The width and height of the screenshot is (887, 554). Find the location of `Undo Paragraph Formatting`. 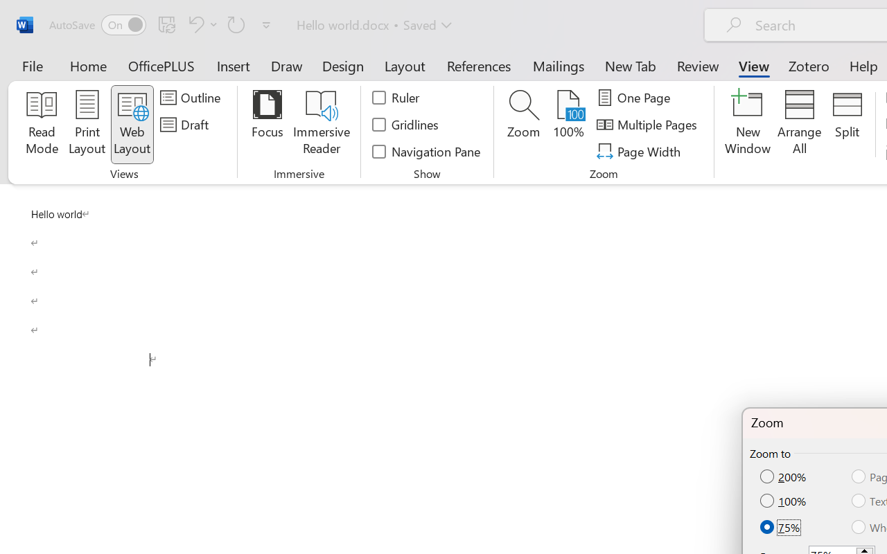

Undo Paragraph Formatting is located at coordinates (201, 24).